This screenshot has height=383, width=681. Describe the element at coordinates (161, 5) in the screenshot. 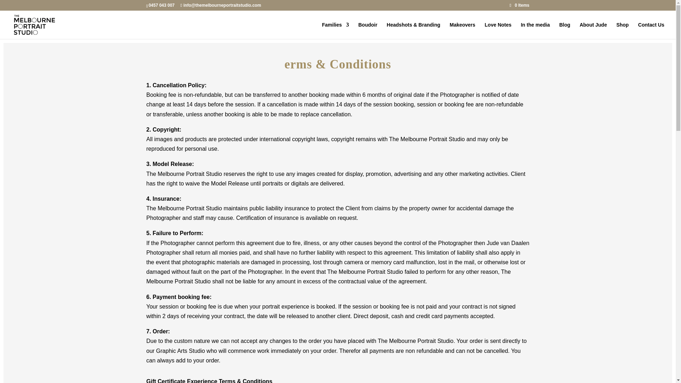

I see `0457 043 007` at that location.